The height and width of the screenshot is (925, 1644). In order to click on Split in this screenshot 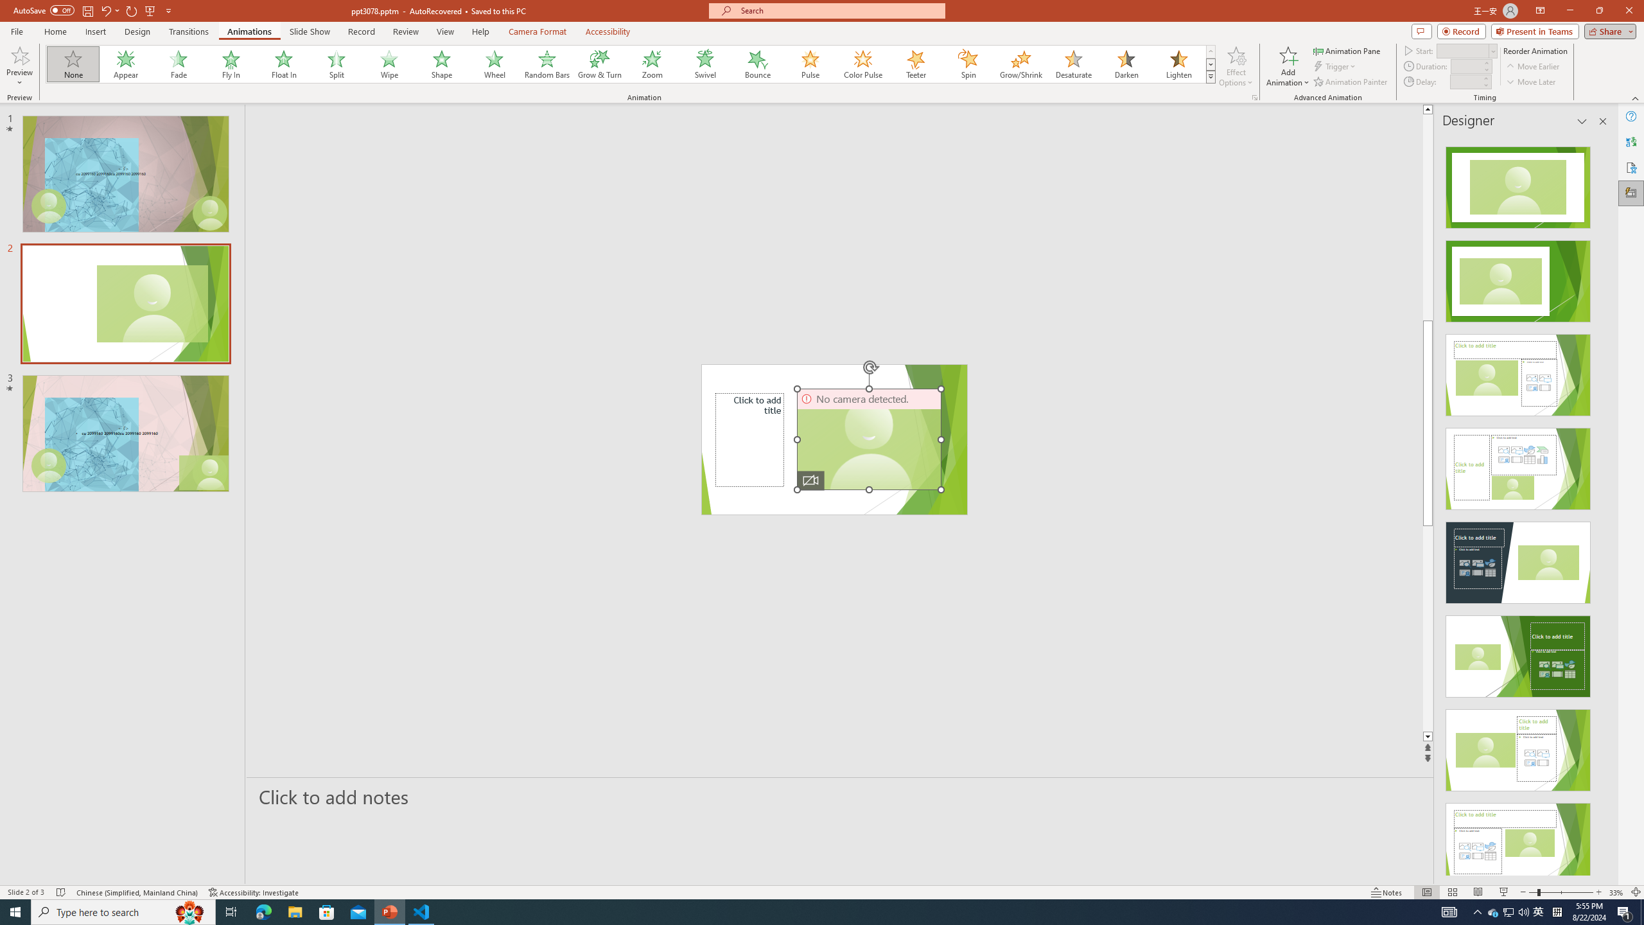, I will do `click(337, 64)`.